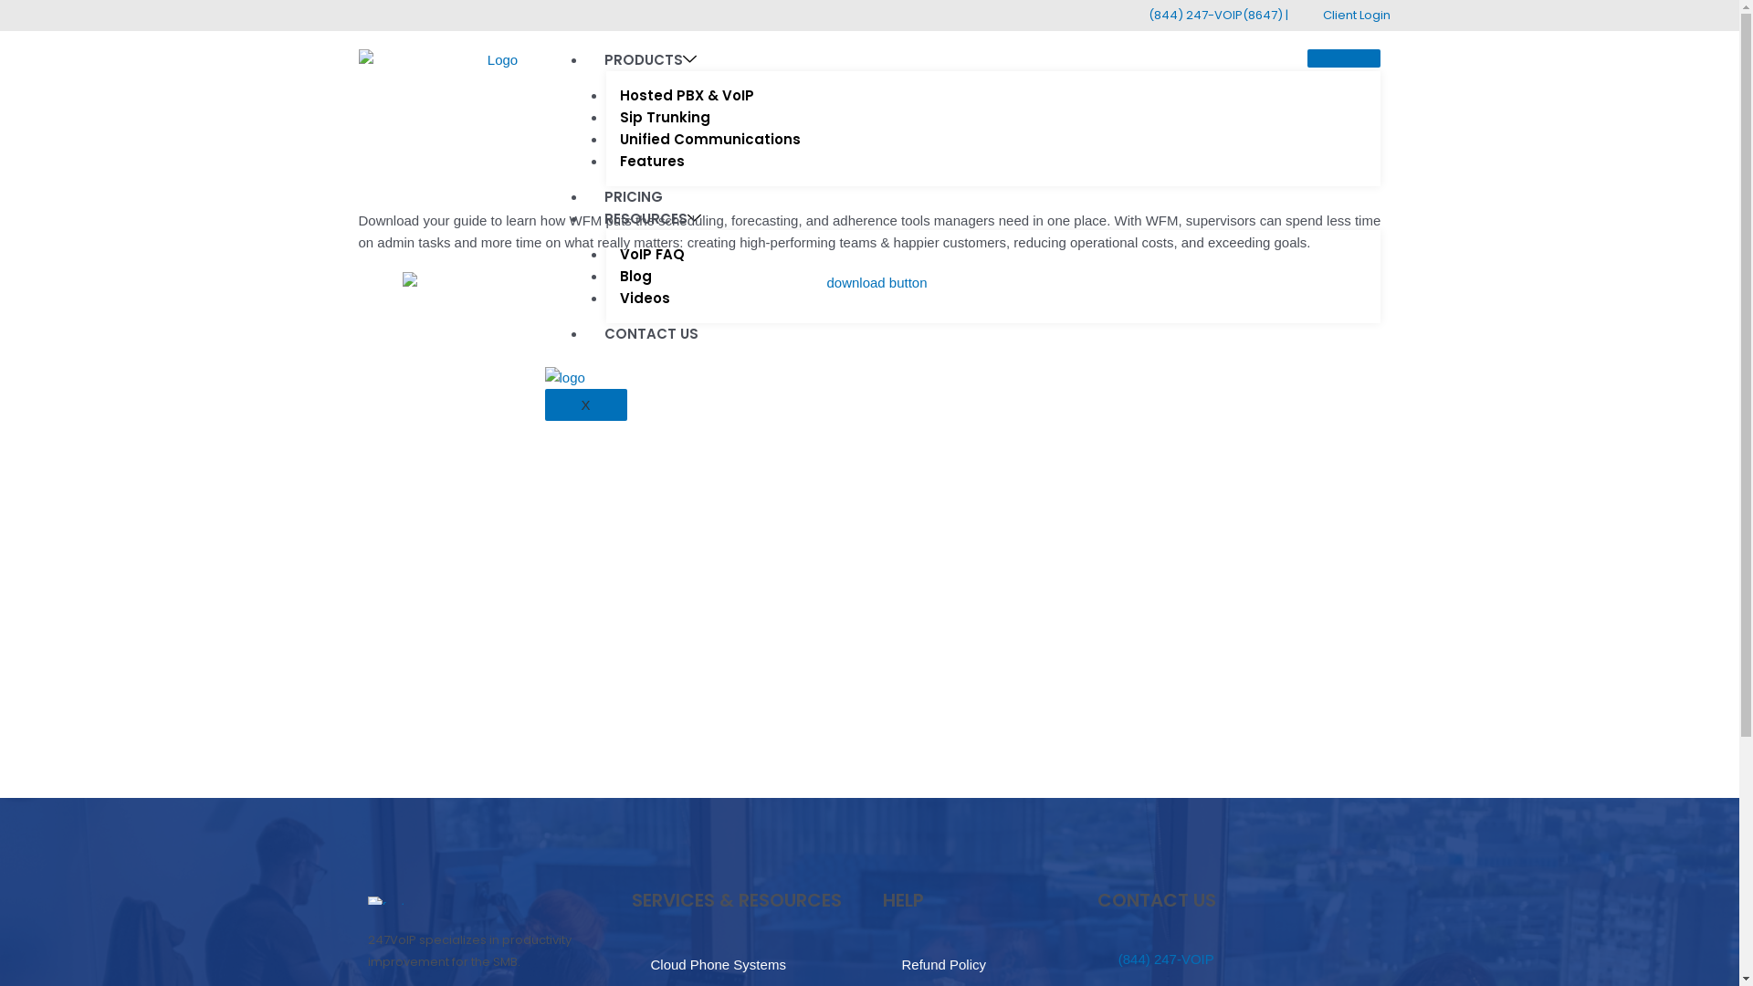 Image resolution: width=1753 pixels, height=986 pixels. I want to click on Unified Communications, so click(710, 139).